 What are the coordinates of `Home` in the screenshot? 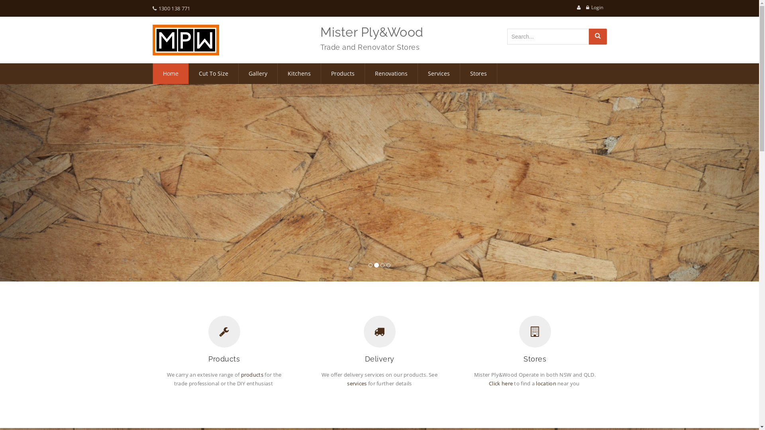 It's located at (171, 74).